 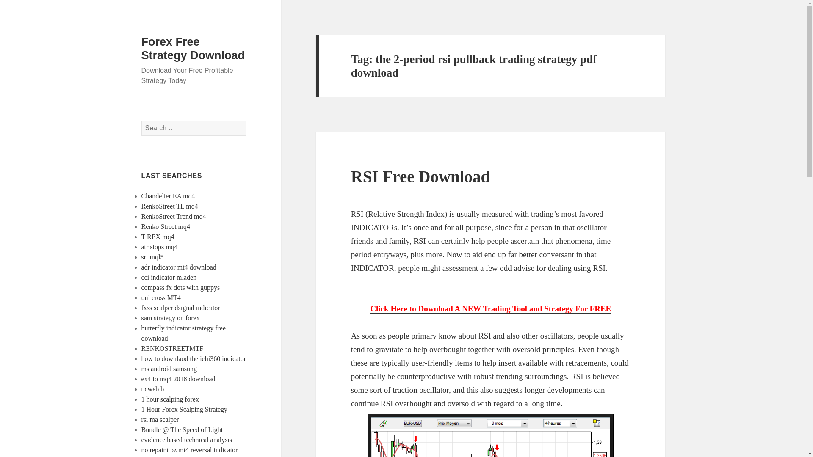 I want to click on cci indicator mladen, so click(x=169, y=277).